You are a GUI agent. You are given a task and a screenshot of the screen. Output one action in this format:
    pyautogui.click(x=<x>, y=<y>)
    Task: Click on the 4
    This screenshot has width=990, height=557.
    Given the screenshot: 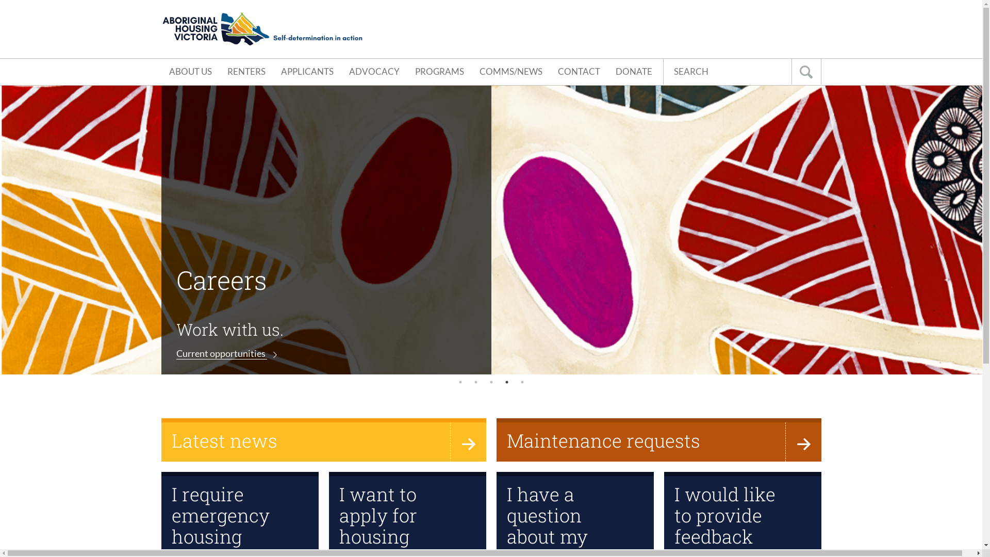 What is the action you would take?
    pyautogui.click(x=506, y=382)
    